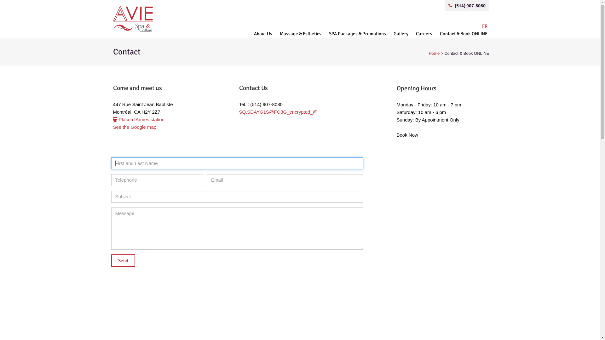  Describe the element at coordinates (357, 34) in the screenshot. I see `SPA Packages & Promotions` at that location.